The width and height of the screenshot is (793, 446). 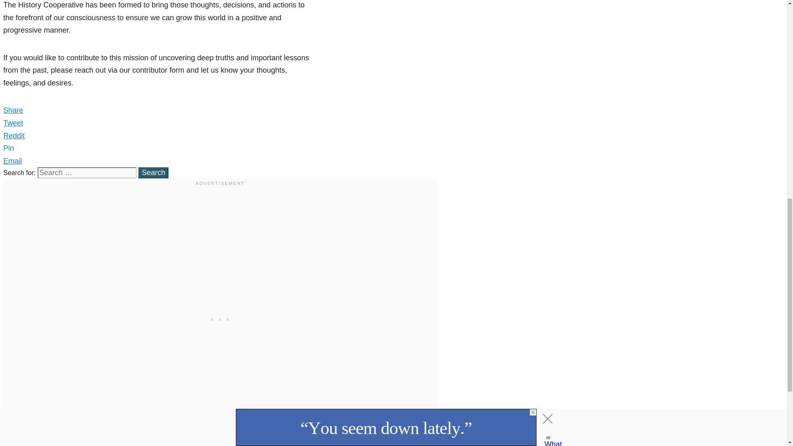 What do you see at coordinates (87, 173) in the screenshot?
I see `Search for:` at bounding box center [87, 173].